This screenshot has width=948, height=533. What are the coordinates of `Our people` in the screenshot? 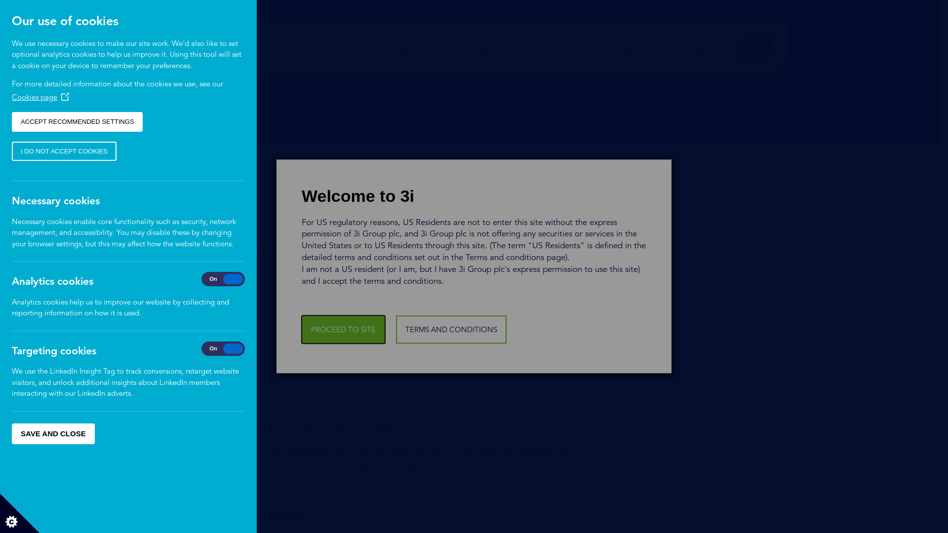 It's located at (393, 48).